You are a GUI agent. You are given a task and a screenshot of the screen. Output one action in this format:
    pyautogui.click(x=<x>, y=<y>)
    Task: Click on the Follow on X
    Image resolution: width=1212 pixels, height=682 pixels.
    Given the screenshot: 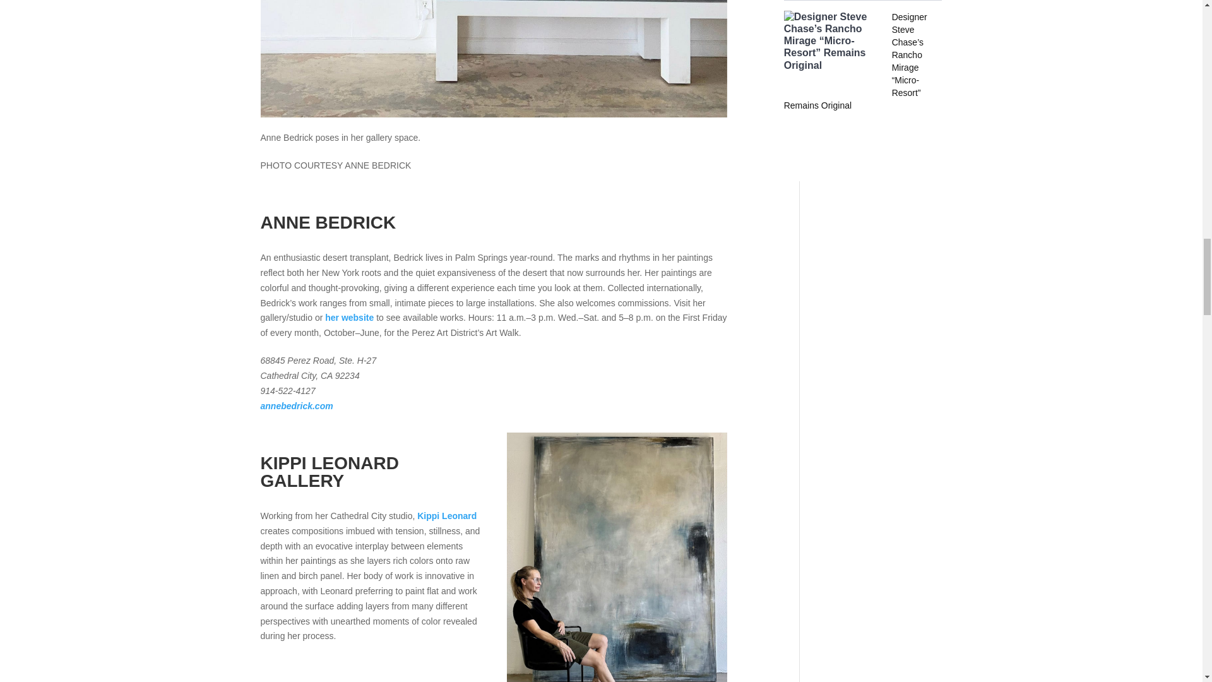 What is the action you would take?
    pyautogui.click(x=862, y=157)
    